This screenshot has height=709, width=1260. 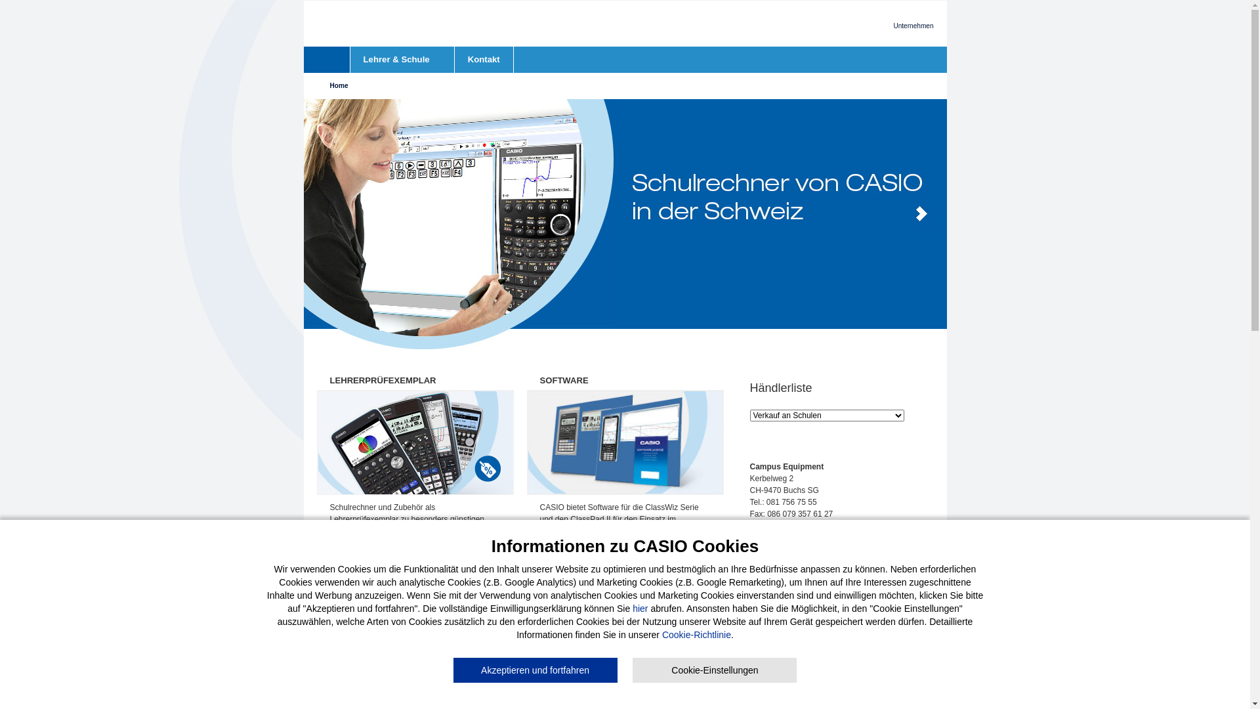 What do you see at coordinates (715, 670) in the screenshot?
I see `Cookie-Einstellungen` at bounding box center [715, 670].